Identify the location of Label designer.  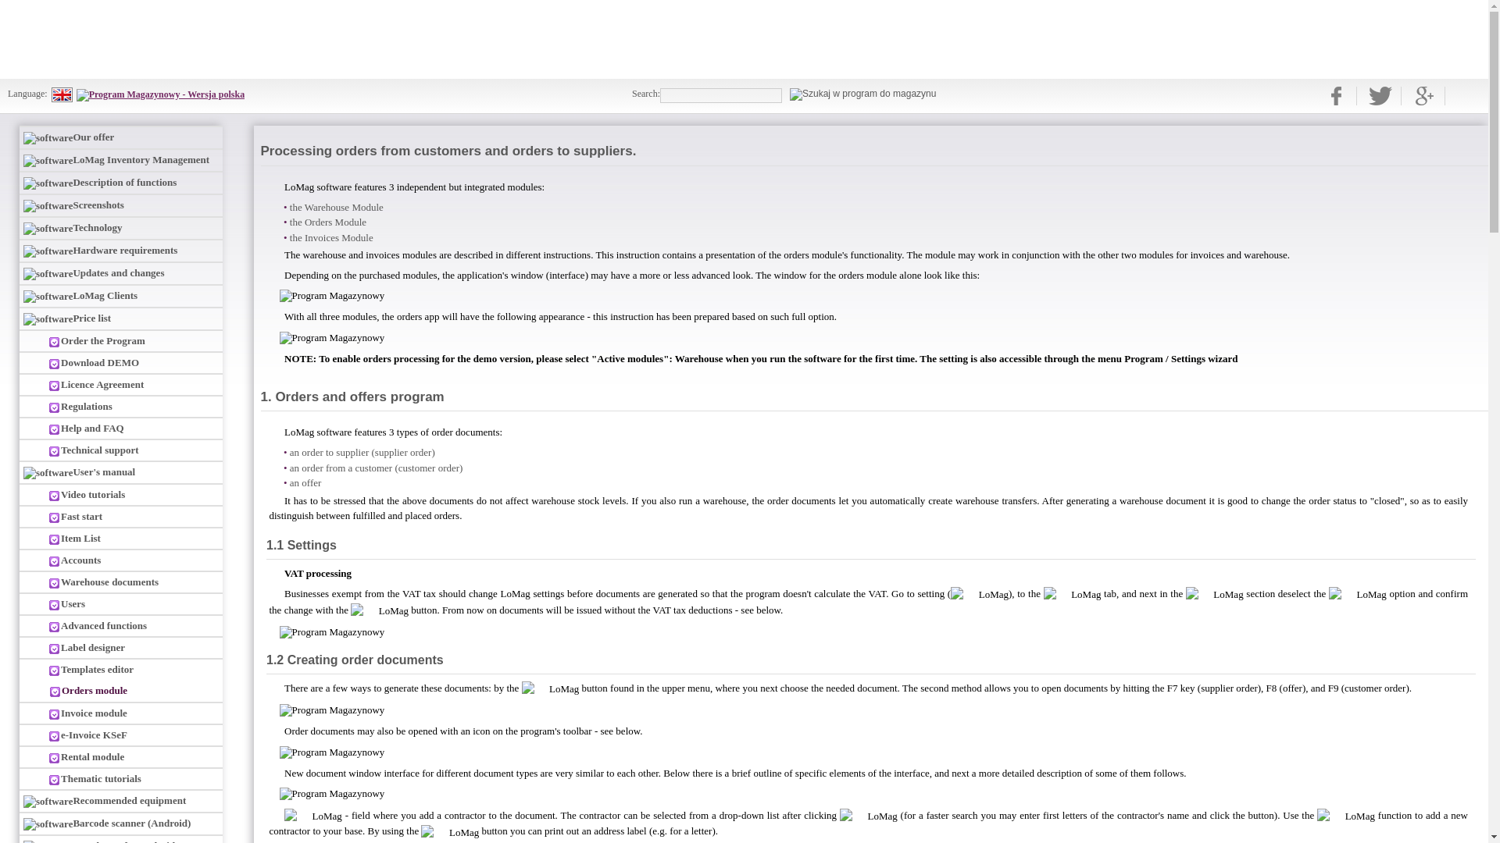
(120, 647).